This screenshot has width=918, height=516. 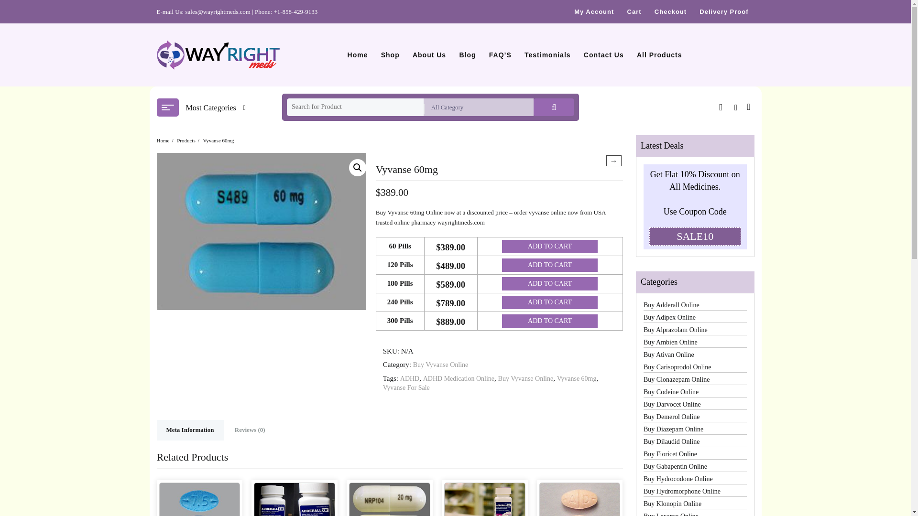 I want to click on Search for:, so click(x=355, y=107).